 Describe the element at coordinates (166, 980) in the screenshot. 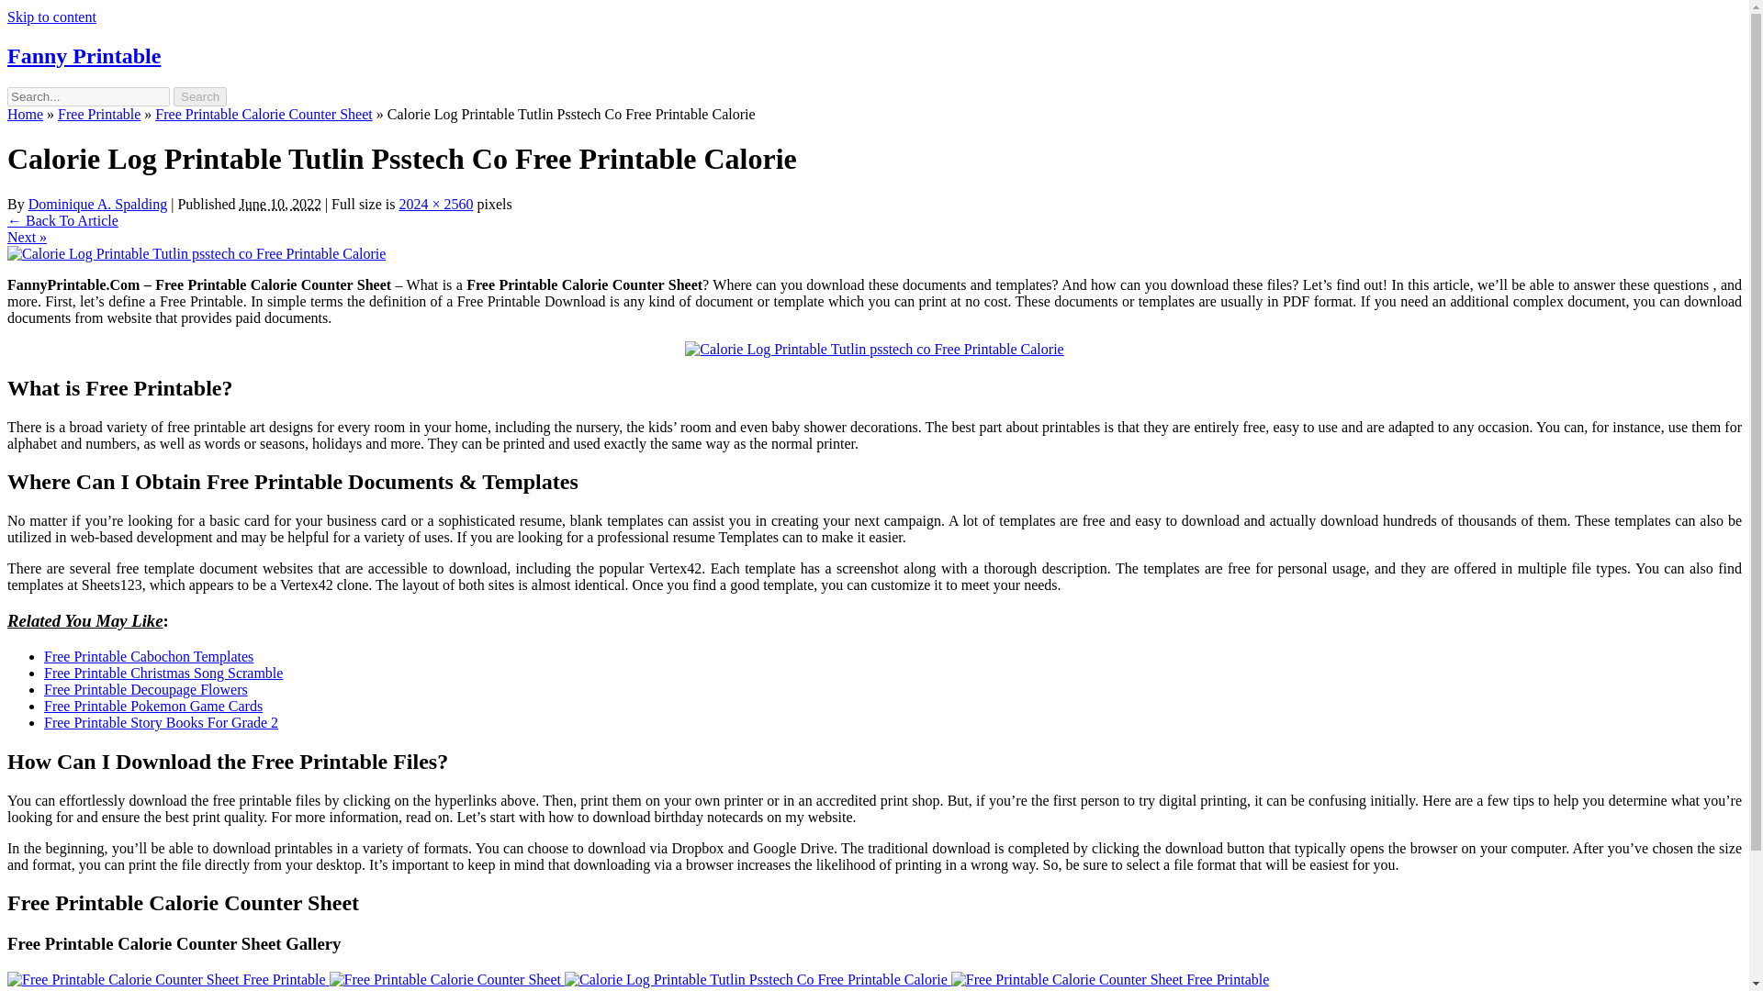

I see `Free Printable Calorie Counter Sheet Free Printable` at that location.